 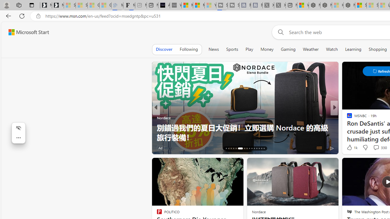 I want to click on View comments 1 Comment, so click(x=376, y=148).